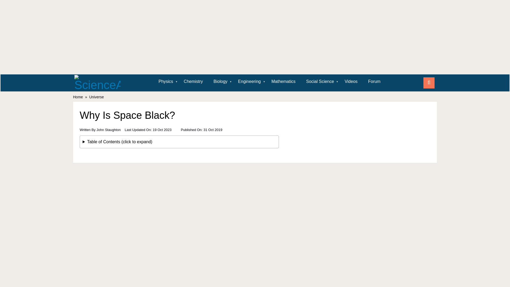  What do you see at coordinates (351, 81) in the screenshot?
I see `Videos` at bounding box center [351, 81].